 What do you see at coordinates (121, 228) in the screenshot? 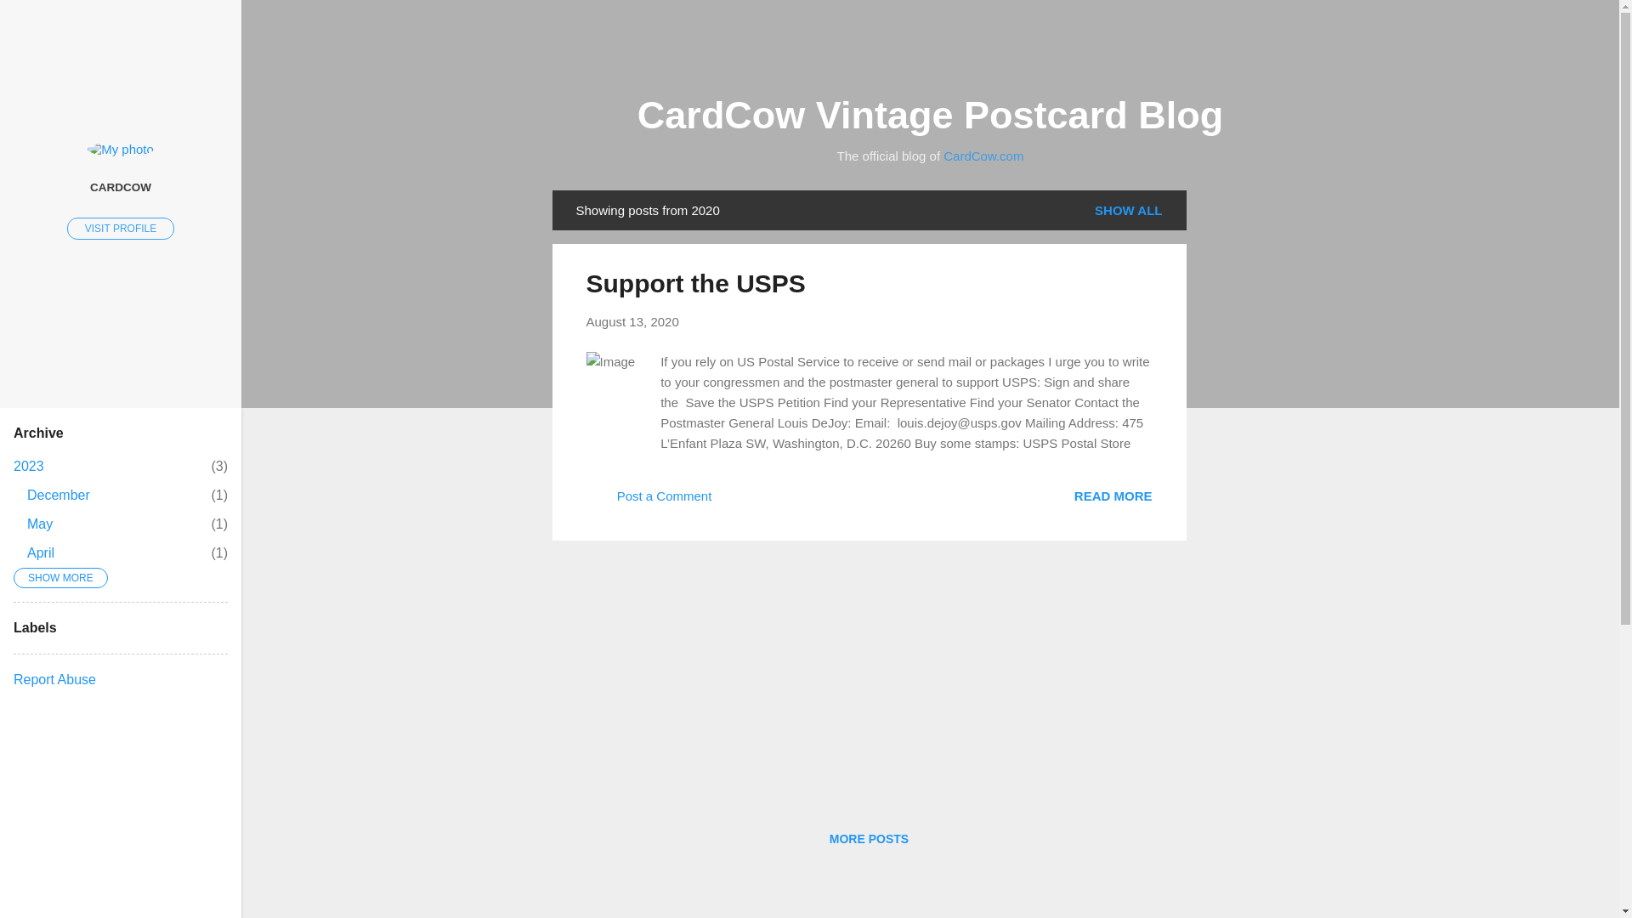
I see `CardCow.com` at bounding box center [121, 228].